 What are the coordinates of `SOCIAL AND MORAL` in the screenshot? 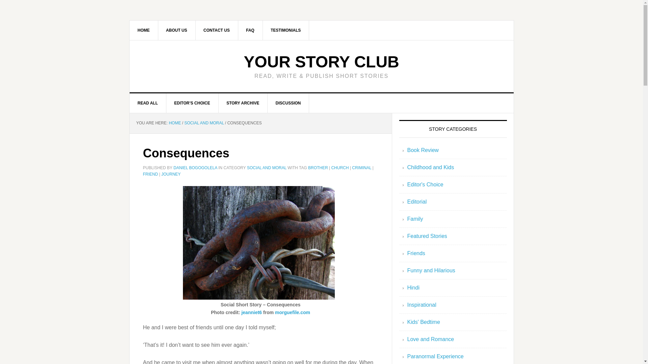 It's located at (204, 123).